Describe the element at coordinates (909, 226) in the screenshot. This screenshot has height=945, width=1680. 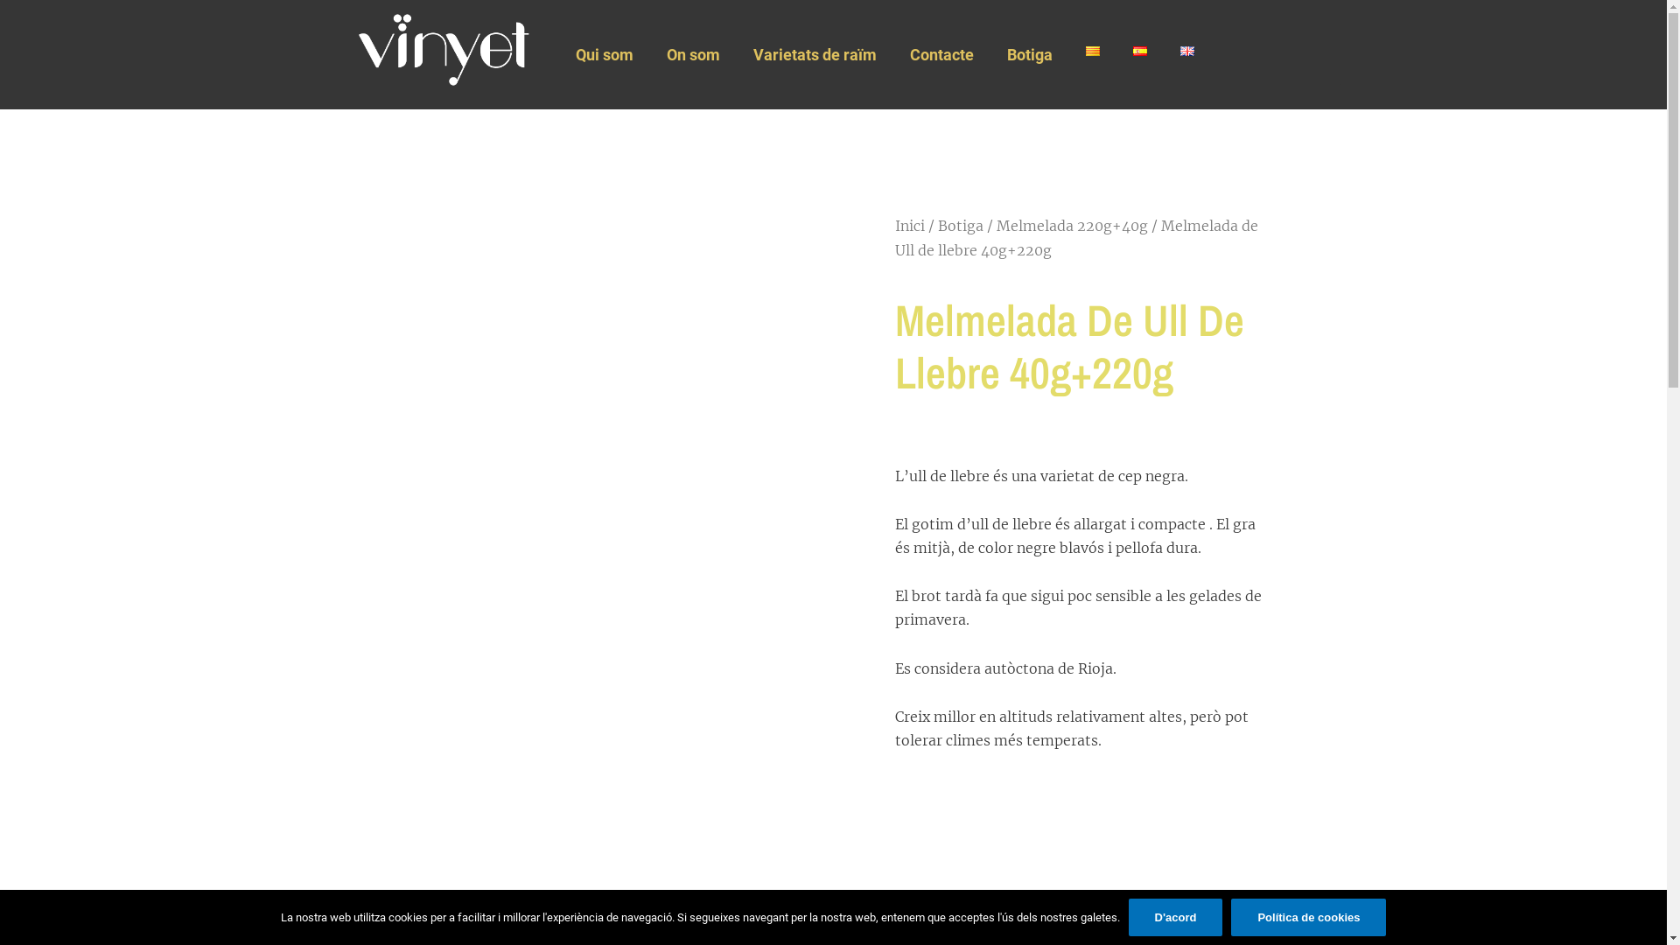
I see `Inici` at that location.